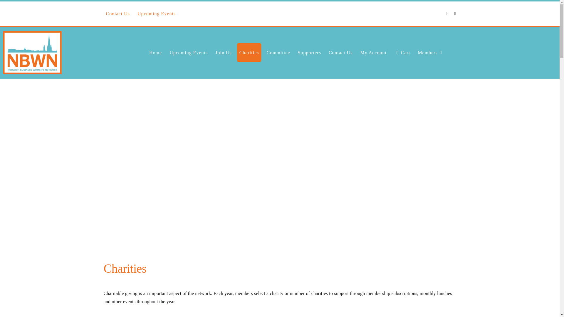 Image resolution: width=564 pixels, height=317 pixels. I want to click on My Account, so click(373, 52).